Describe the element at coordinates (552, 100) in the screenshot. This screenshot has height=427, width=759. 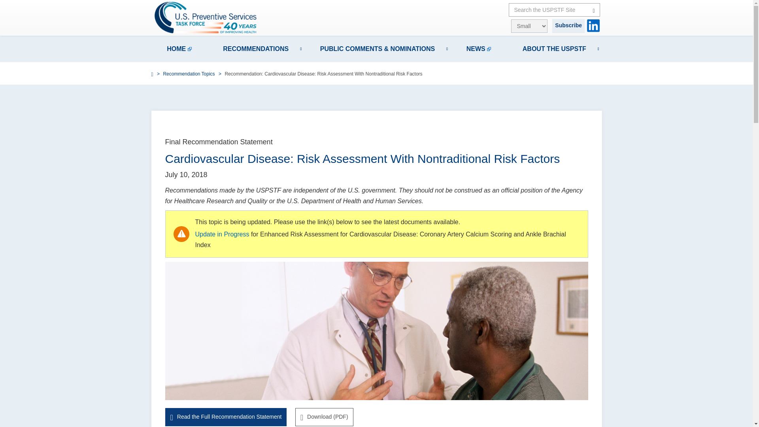
I see `Share to Facebook` at that location.